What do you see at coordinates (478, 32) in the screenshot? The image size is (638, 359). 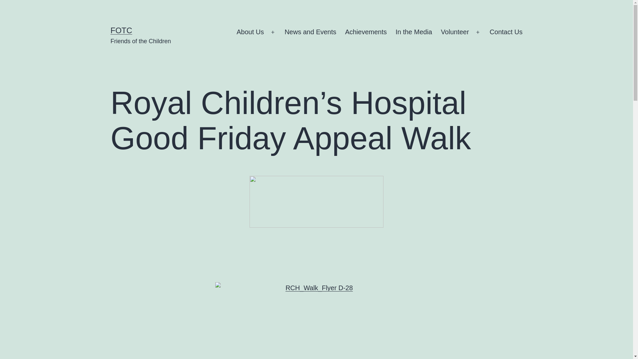 I see `Open menu` at bounding box center [478, 32].